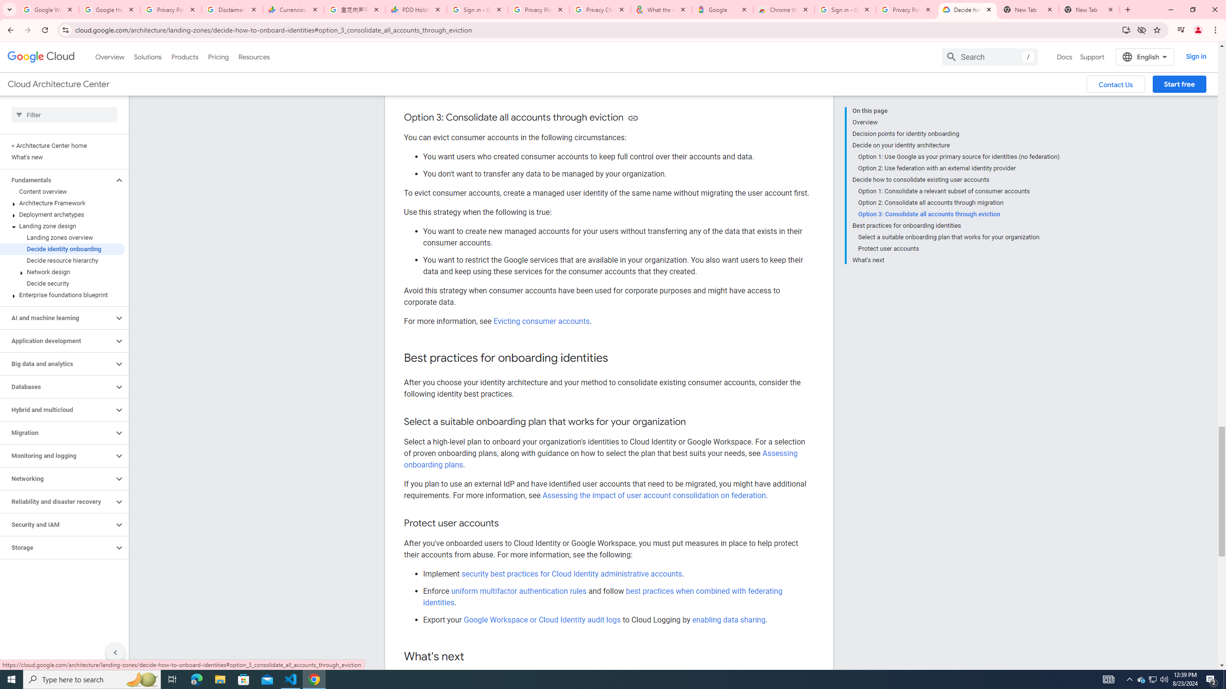 This screenshot has height=689, width=1226. What do you see at coordinates (57, 364) in the screenshot?
I see `Big data and analytics` at bounding box center [57, 364].